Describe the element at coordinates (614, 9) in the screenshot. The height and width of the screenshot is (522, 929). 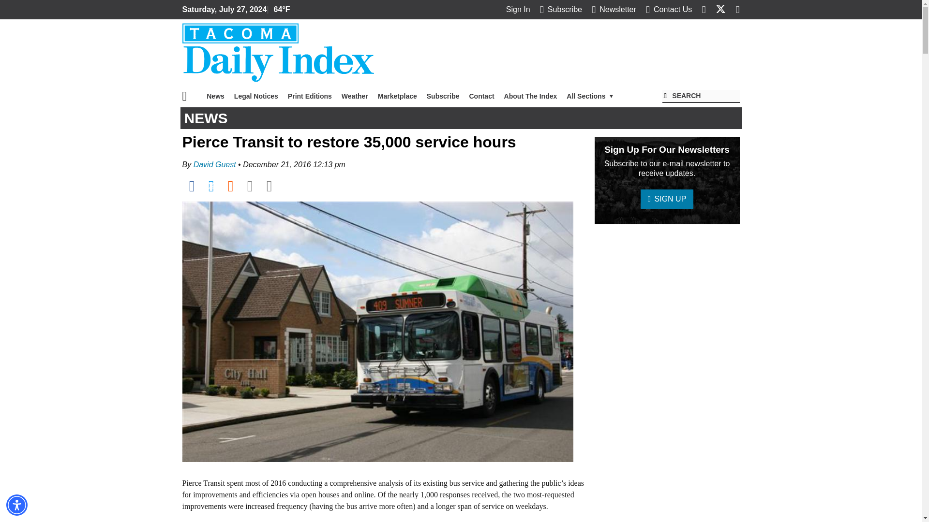
I see `Newsletter` at that location.